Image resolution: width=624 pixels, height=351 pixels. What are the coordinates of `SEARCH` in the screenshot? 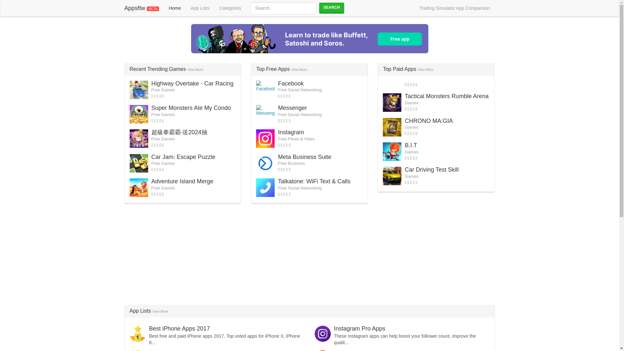 It's located at (331, 8).